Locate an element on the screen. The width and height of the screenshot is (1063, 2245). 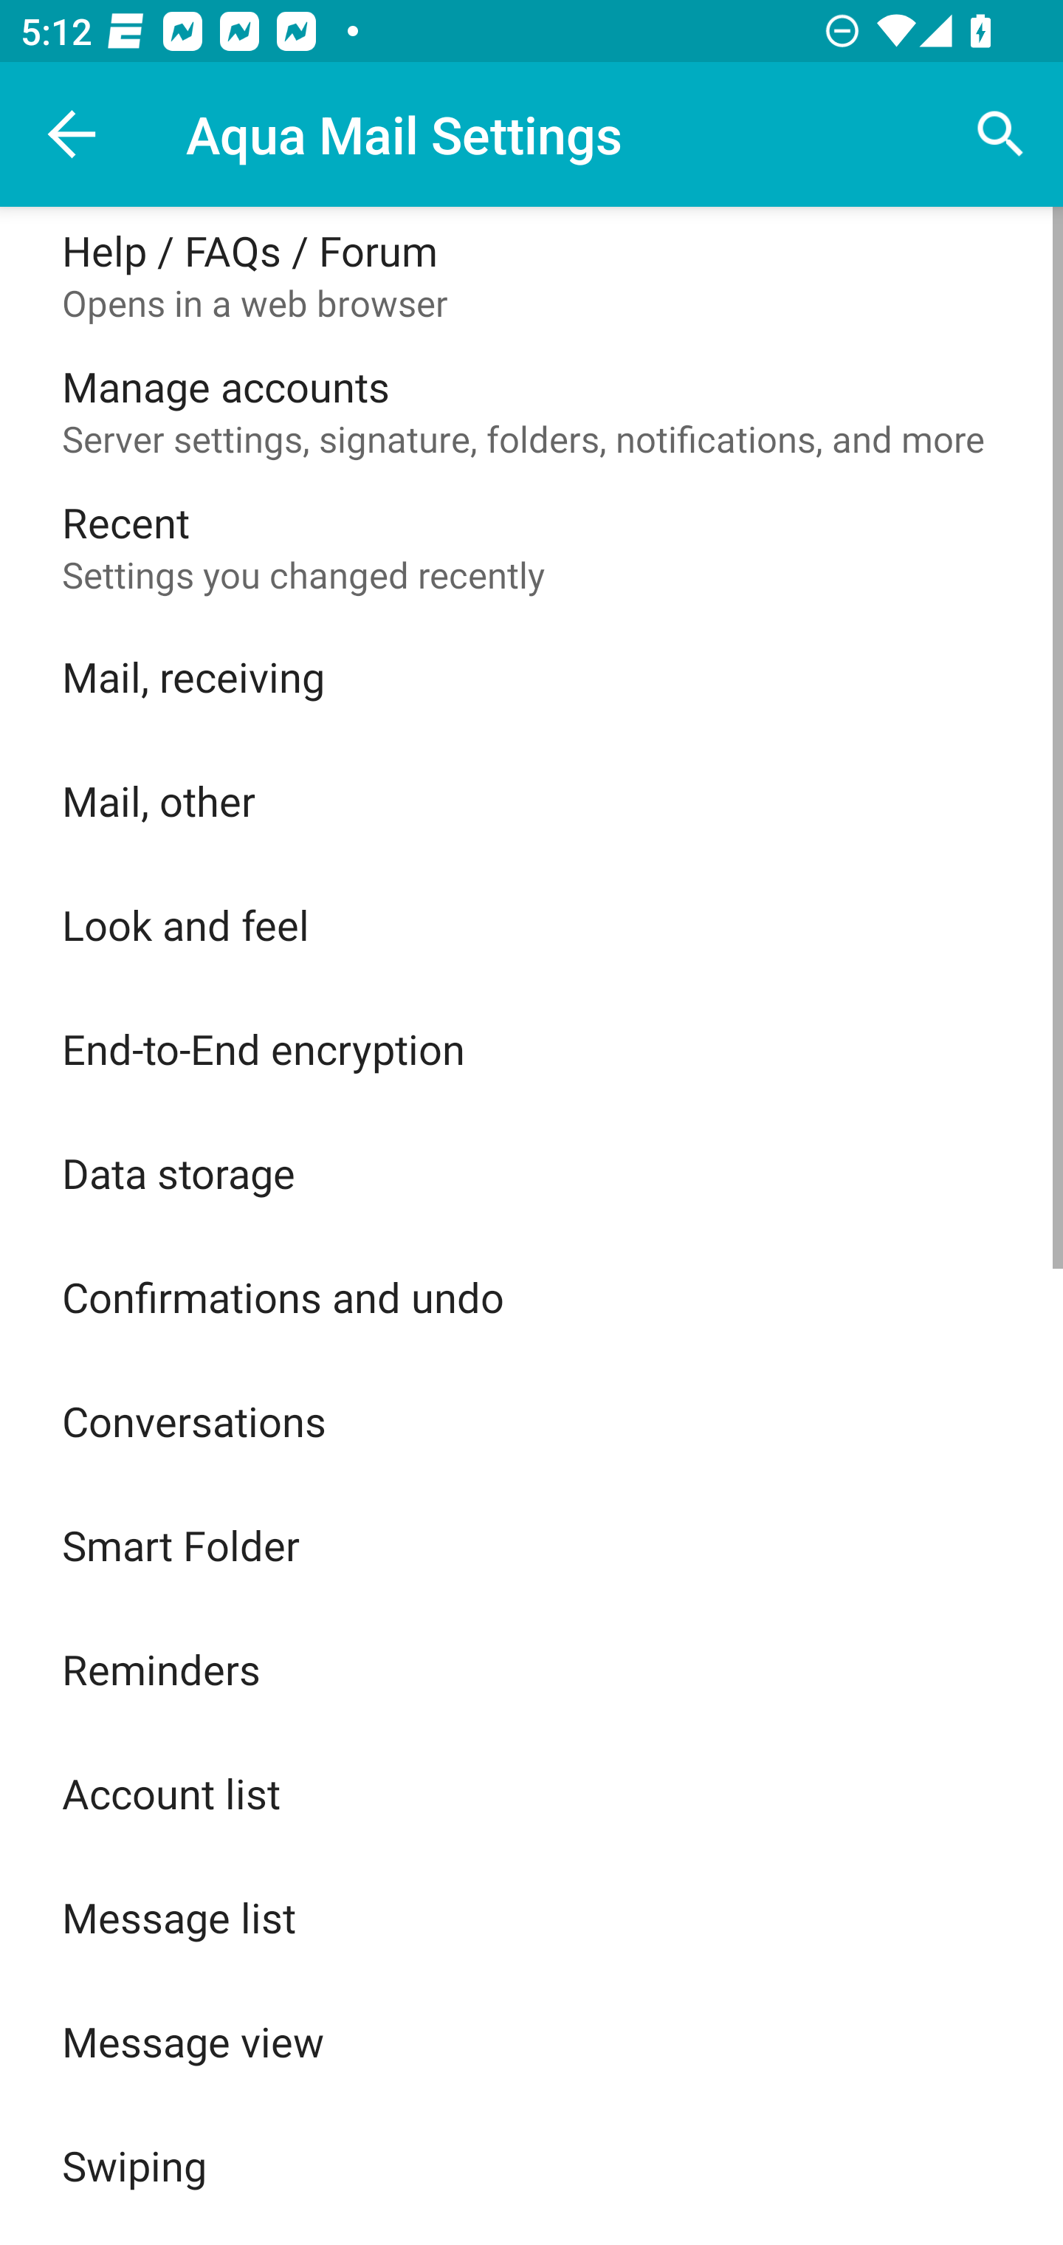
Message list is located at coordinates (531, 1917).